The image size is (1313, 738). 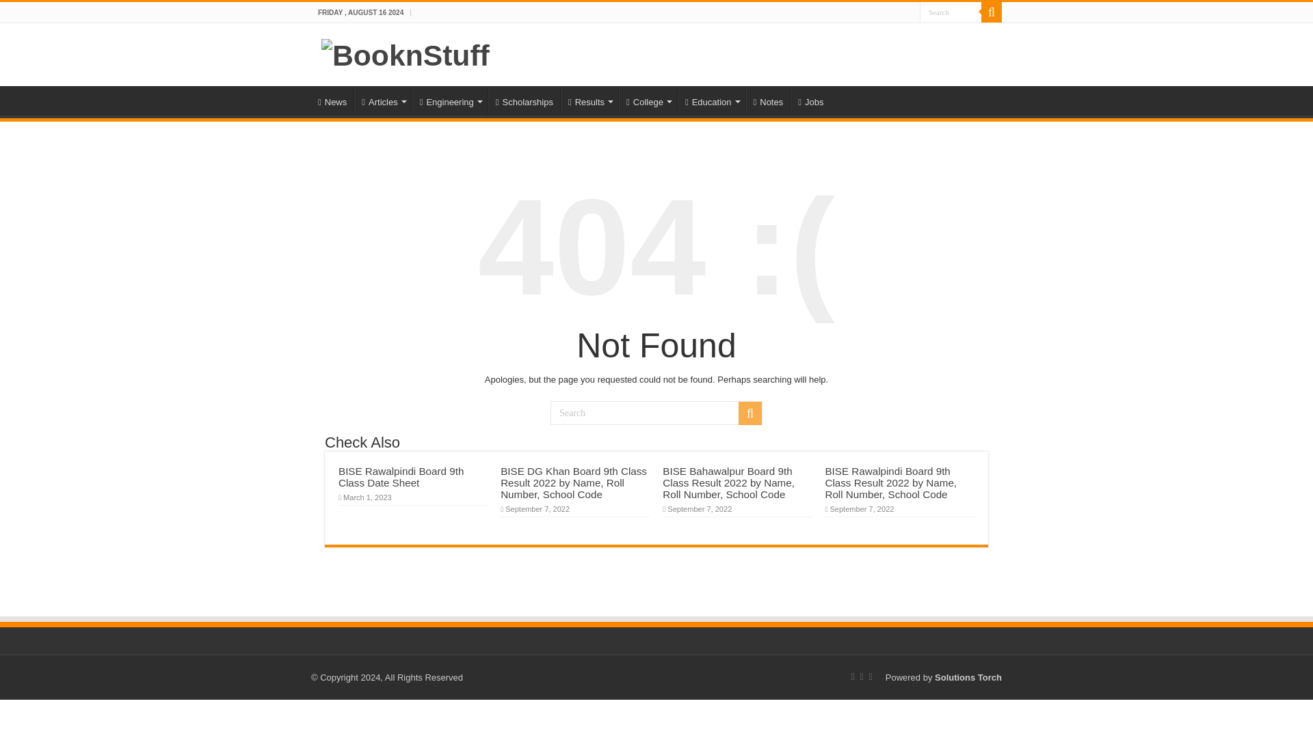 I want to click on Search, so click(x=951, y=12).